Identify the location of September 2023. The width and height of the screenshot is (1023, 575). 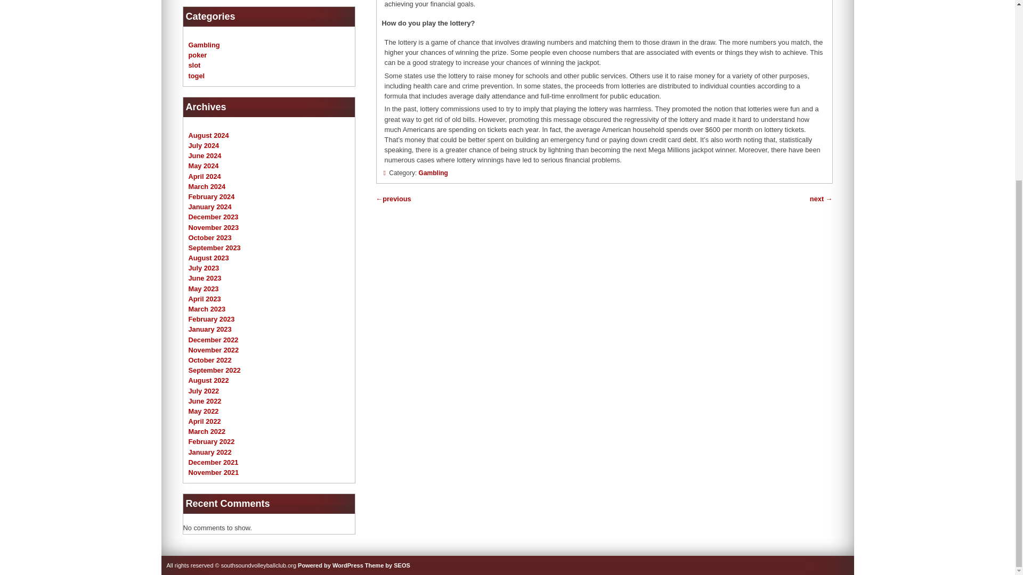
(214, 248).